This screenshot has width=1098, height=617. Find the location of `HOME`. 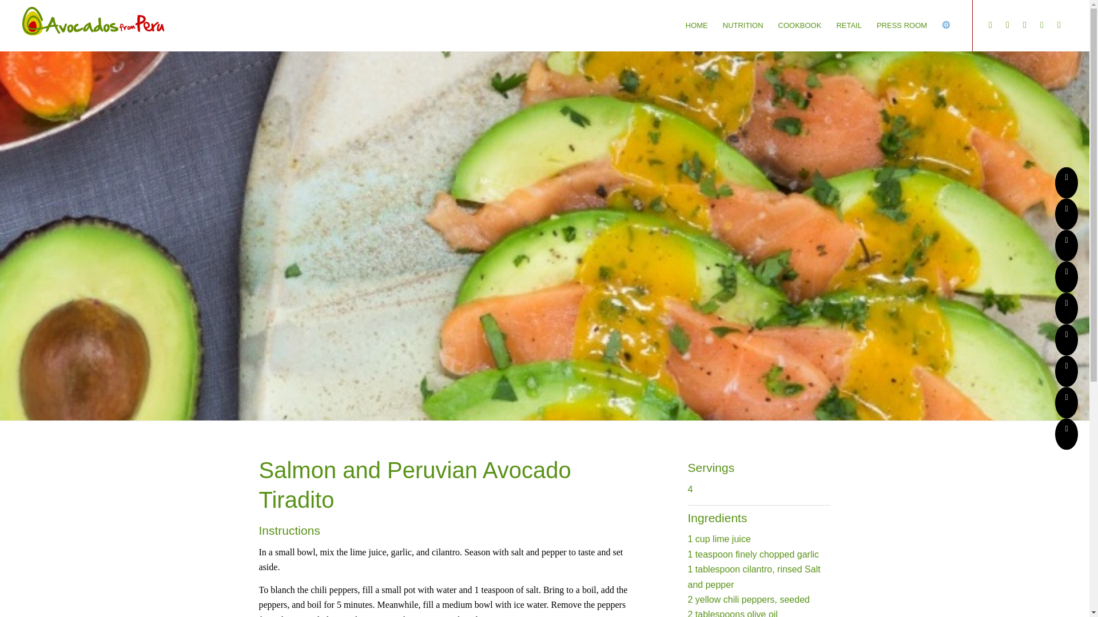

HOME is located at coordinates (697, 25).